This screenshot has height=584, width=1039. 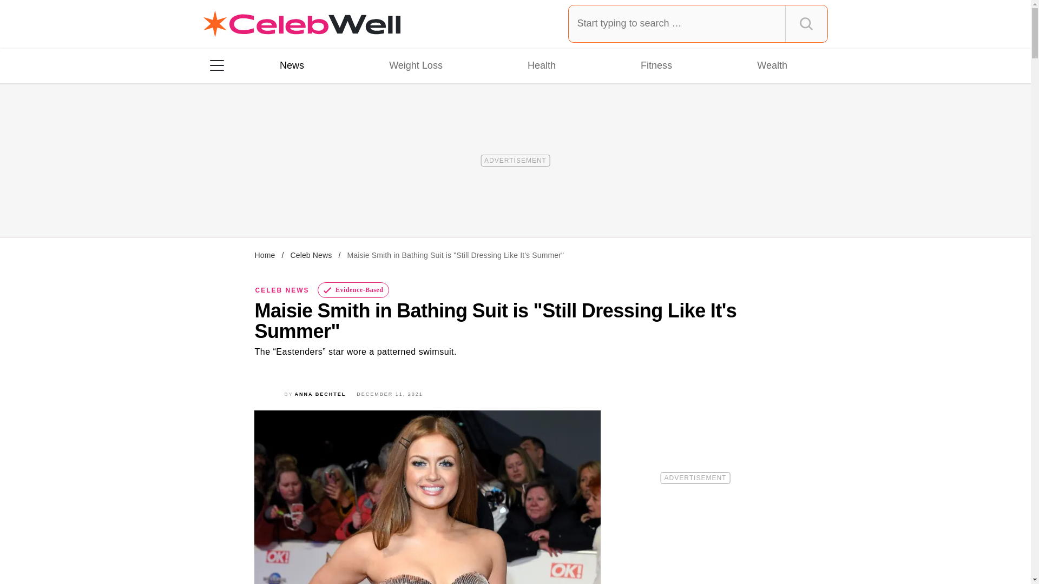 What do you see at coordinates (282, 290) in the screenshot?
I see `CELEB NEWS` at bounding box center [282, 290].